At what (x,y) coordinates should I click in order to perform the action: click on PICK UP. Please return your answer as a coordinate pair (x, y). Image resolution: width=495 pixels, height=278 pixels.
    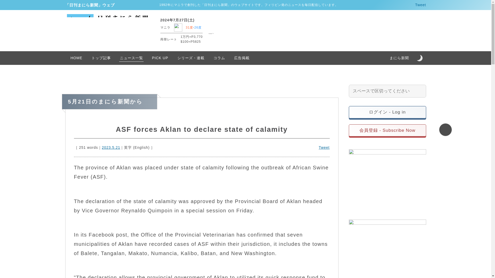
    Looking at the image, I should click on (160, 58).